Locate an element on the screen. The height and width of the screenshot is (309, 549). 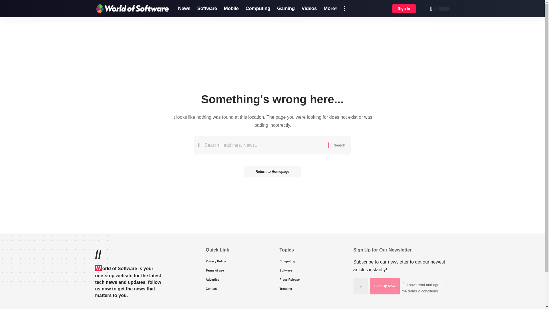
1 is located at coordinates (404, 284).